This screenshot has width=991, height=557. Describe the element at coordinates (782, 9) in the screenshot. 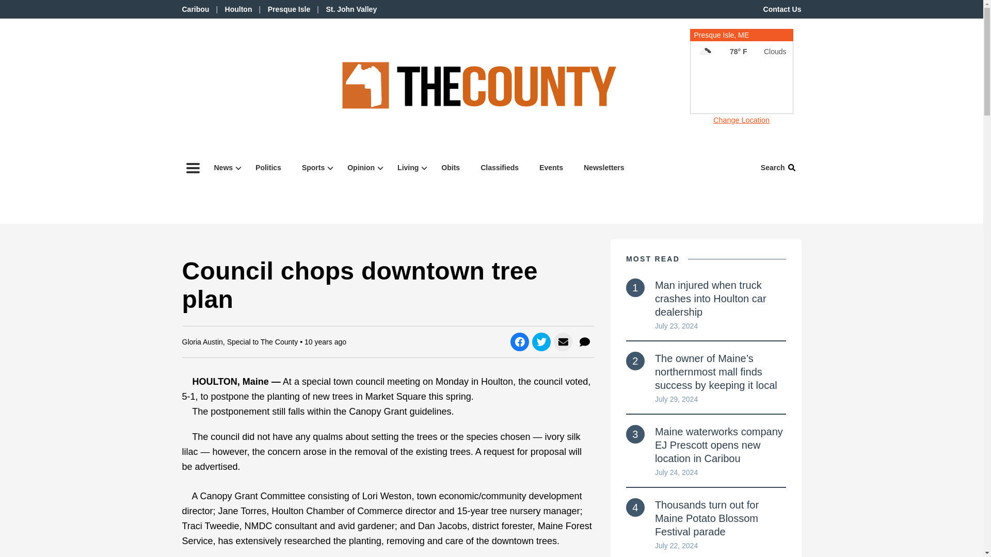

I see `Contact Us` at that location.